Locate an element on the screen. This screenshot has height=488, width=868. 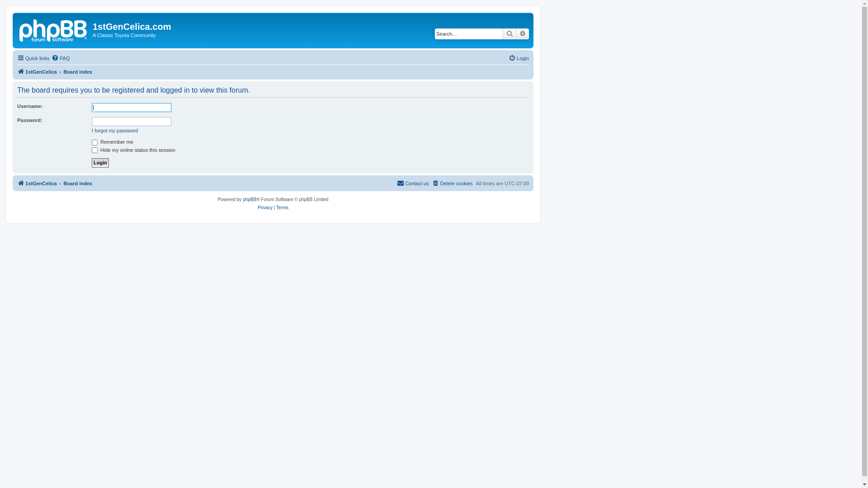
Contact us is located at coordinates (413, 183).